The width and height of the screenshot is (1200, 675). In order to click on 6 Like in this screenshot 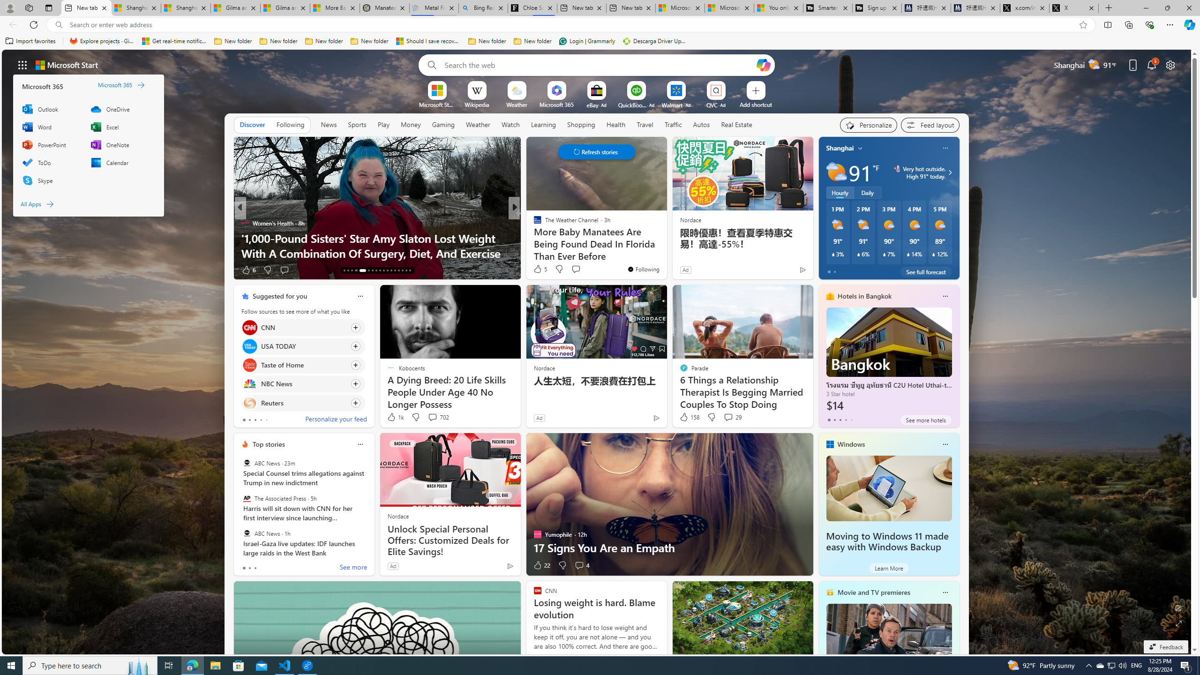, I will do `click(248, 270)`.